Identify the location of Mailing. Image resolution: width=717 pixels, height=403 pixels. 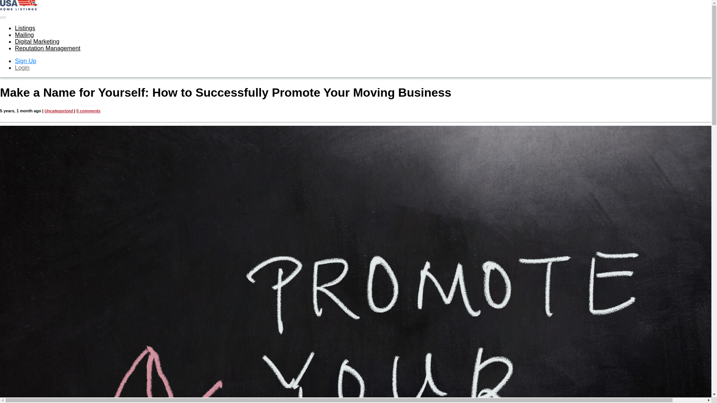
(24, 35).